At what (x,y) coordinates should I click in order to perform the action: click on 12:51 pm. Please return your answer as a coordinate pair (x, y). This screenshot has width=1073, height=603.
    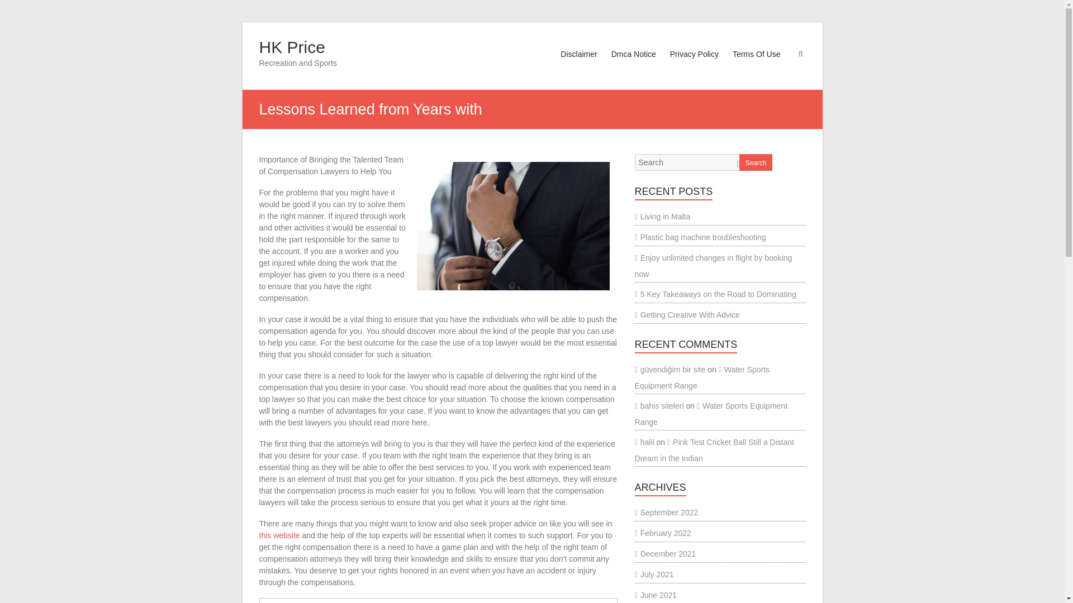
    Looking at the image, I should click on (329, 602).